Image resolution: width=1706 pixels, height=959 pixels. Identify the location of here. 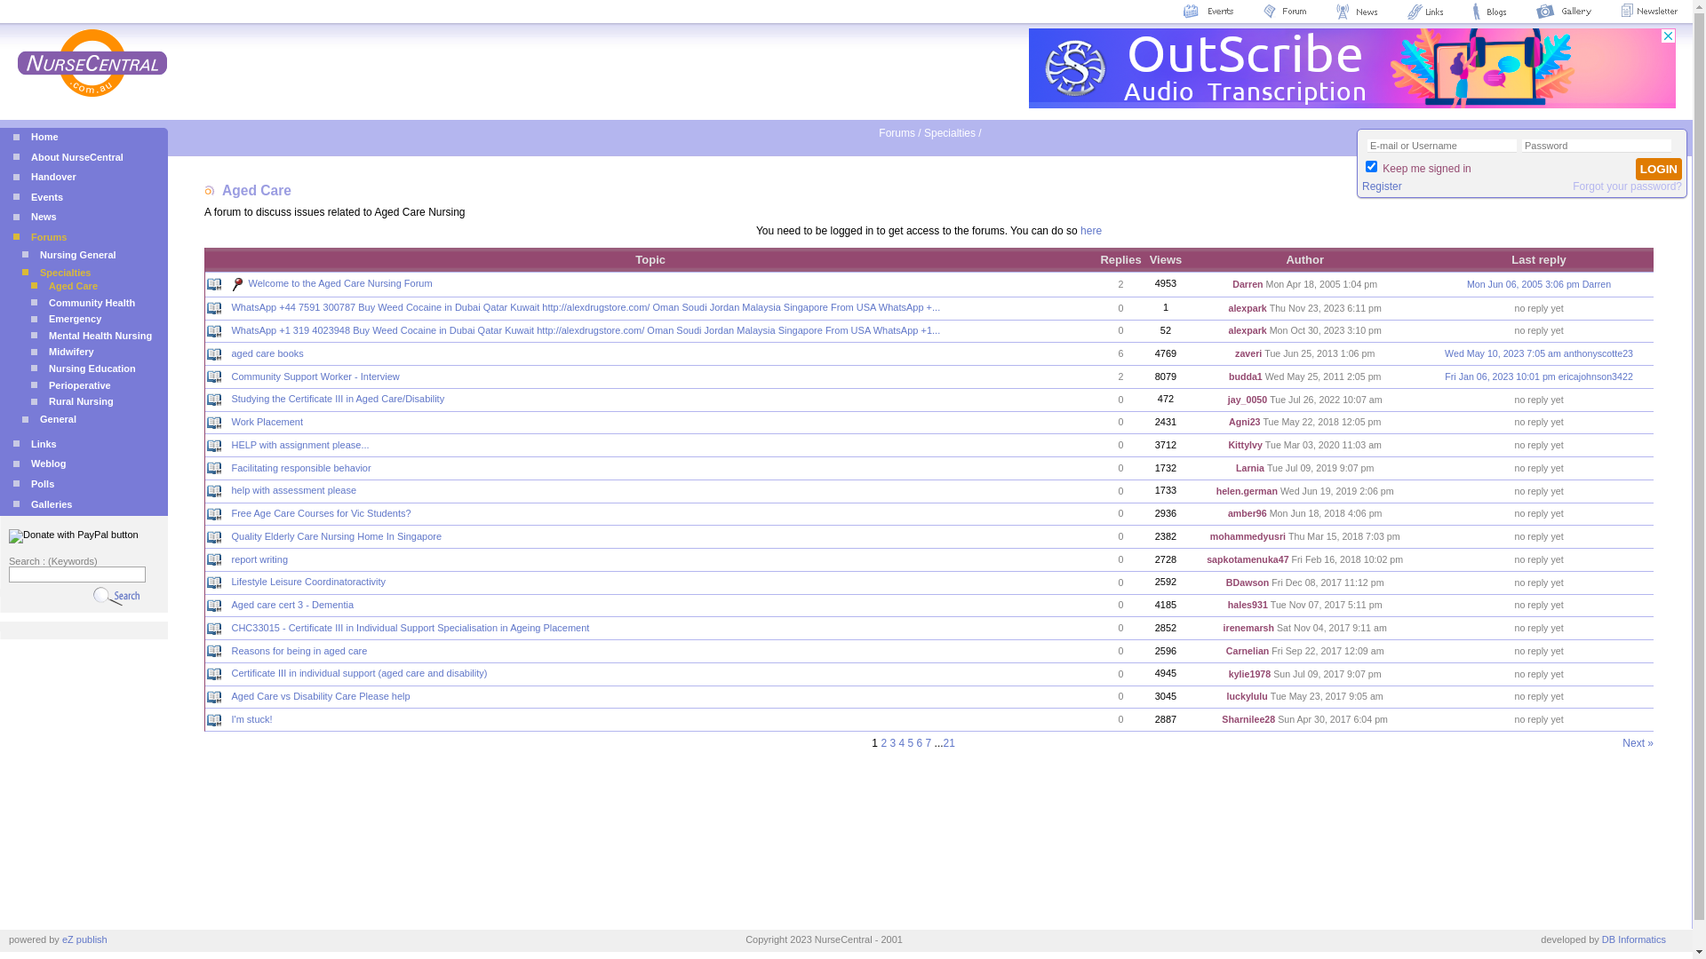
(1091, 231).